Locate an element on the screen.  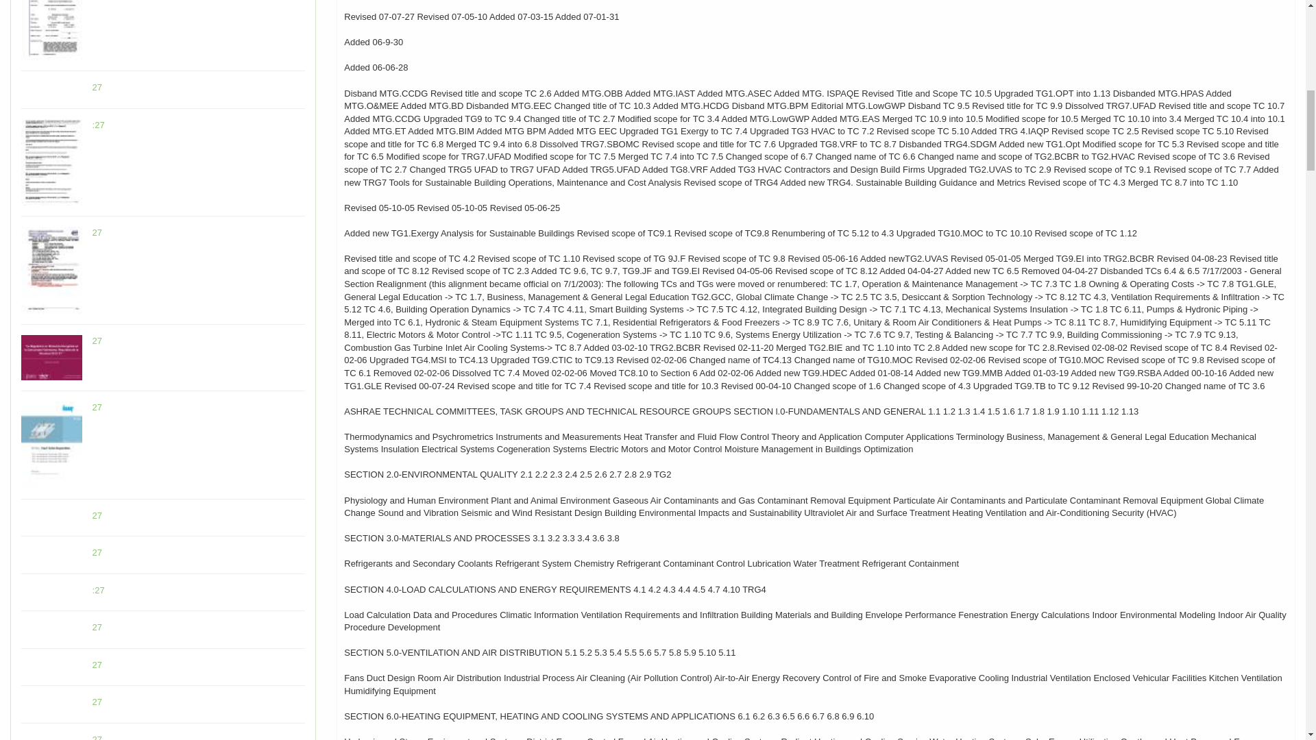
27 is located at coordinates (97, 407).